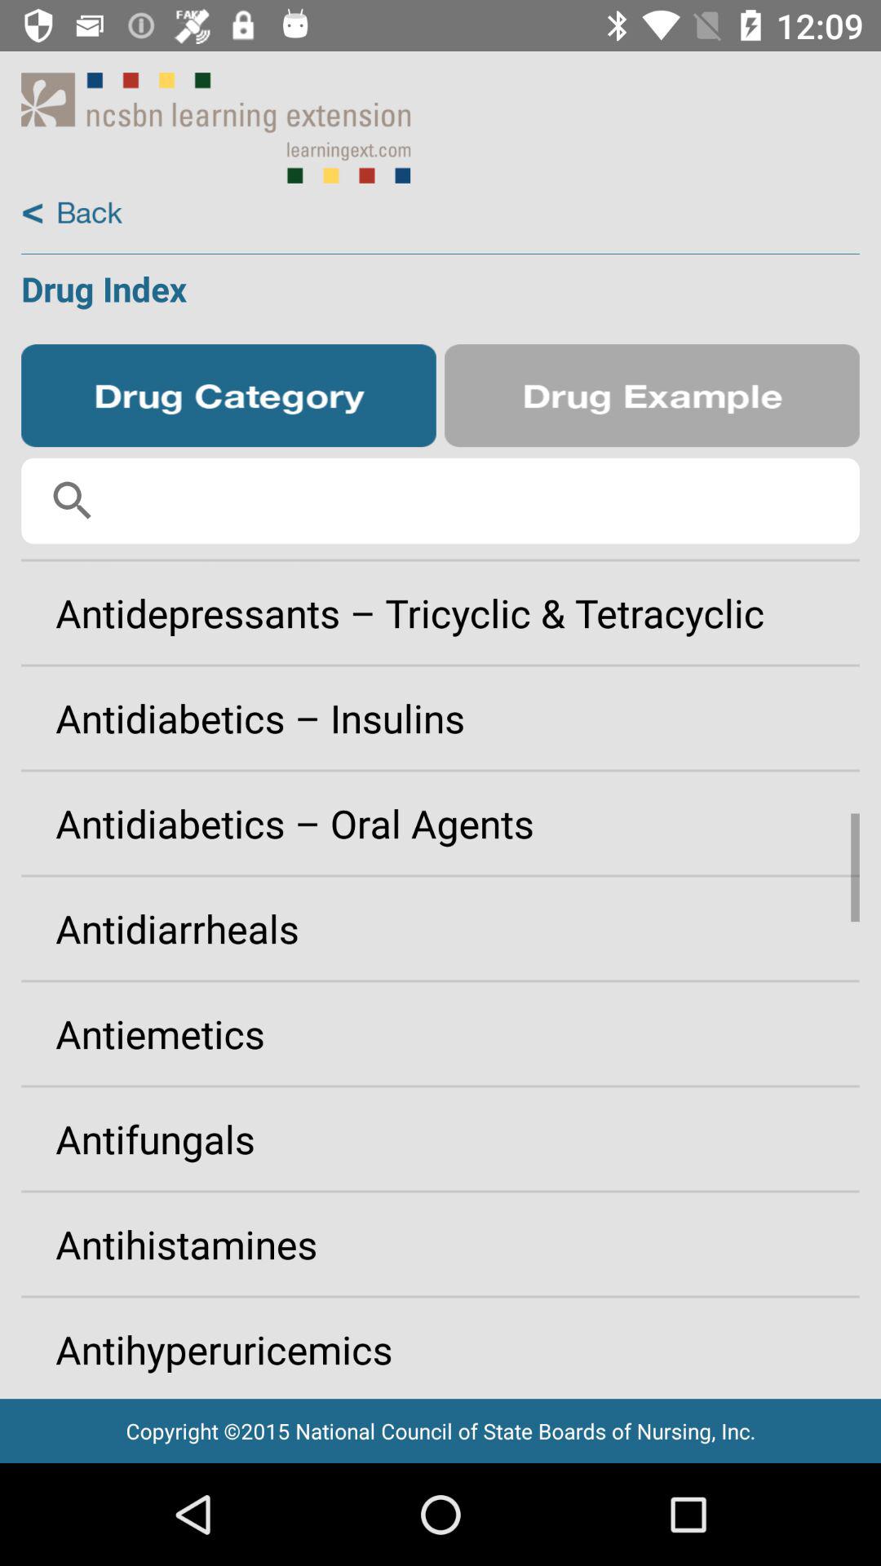 This screenshot has height=1566, width=881. What do you see at coordinates (440, 1139) in the screenshot?
I see `jump to antifungals` at bounding box center [440, 1139].